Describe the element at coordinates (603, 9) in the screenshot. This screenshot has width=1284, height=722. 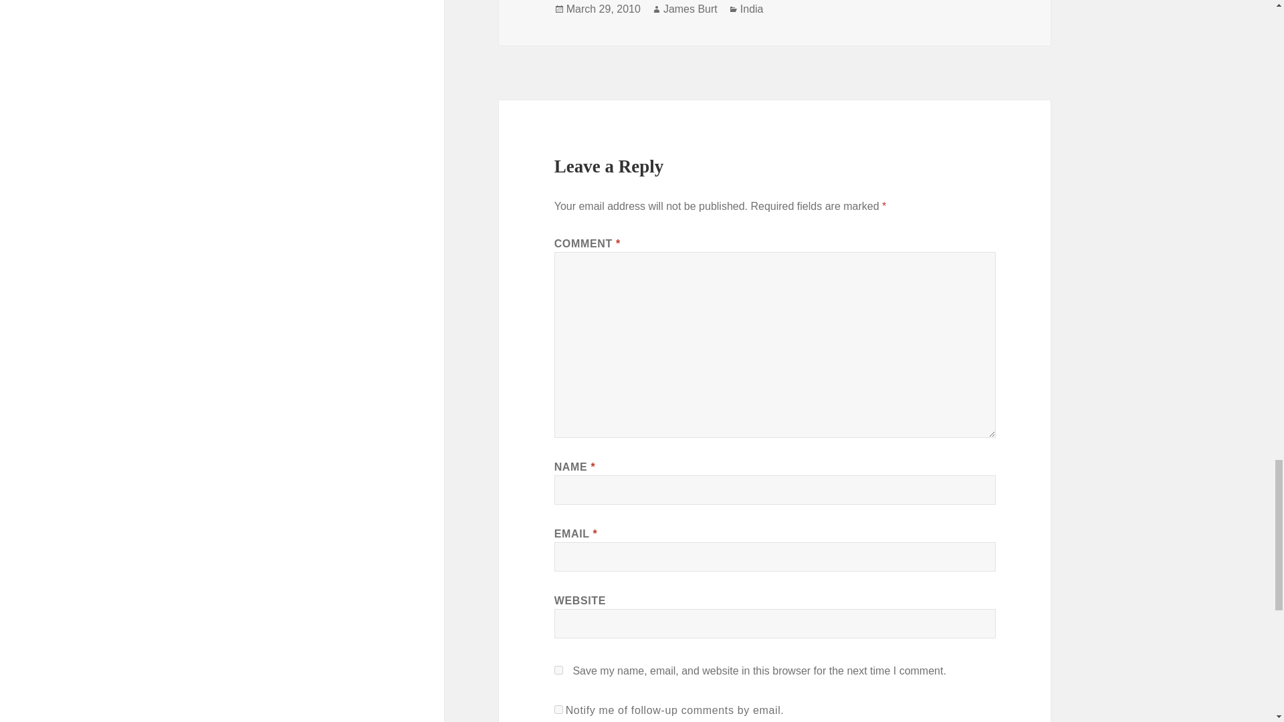
I see `March 29, 2010` at that location.